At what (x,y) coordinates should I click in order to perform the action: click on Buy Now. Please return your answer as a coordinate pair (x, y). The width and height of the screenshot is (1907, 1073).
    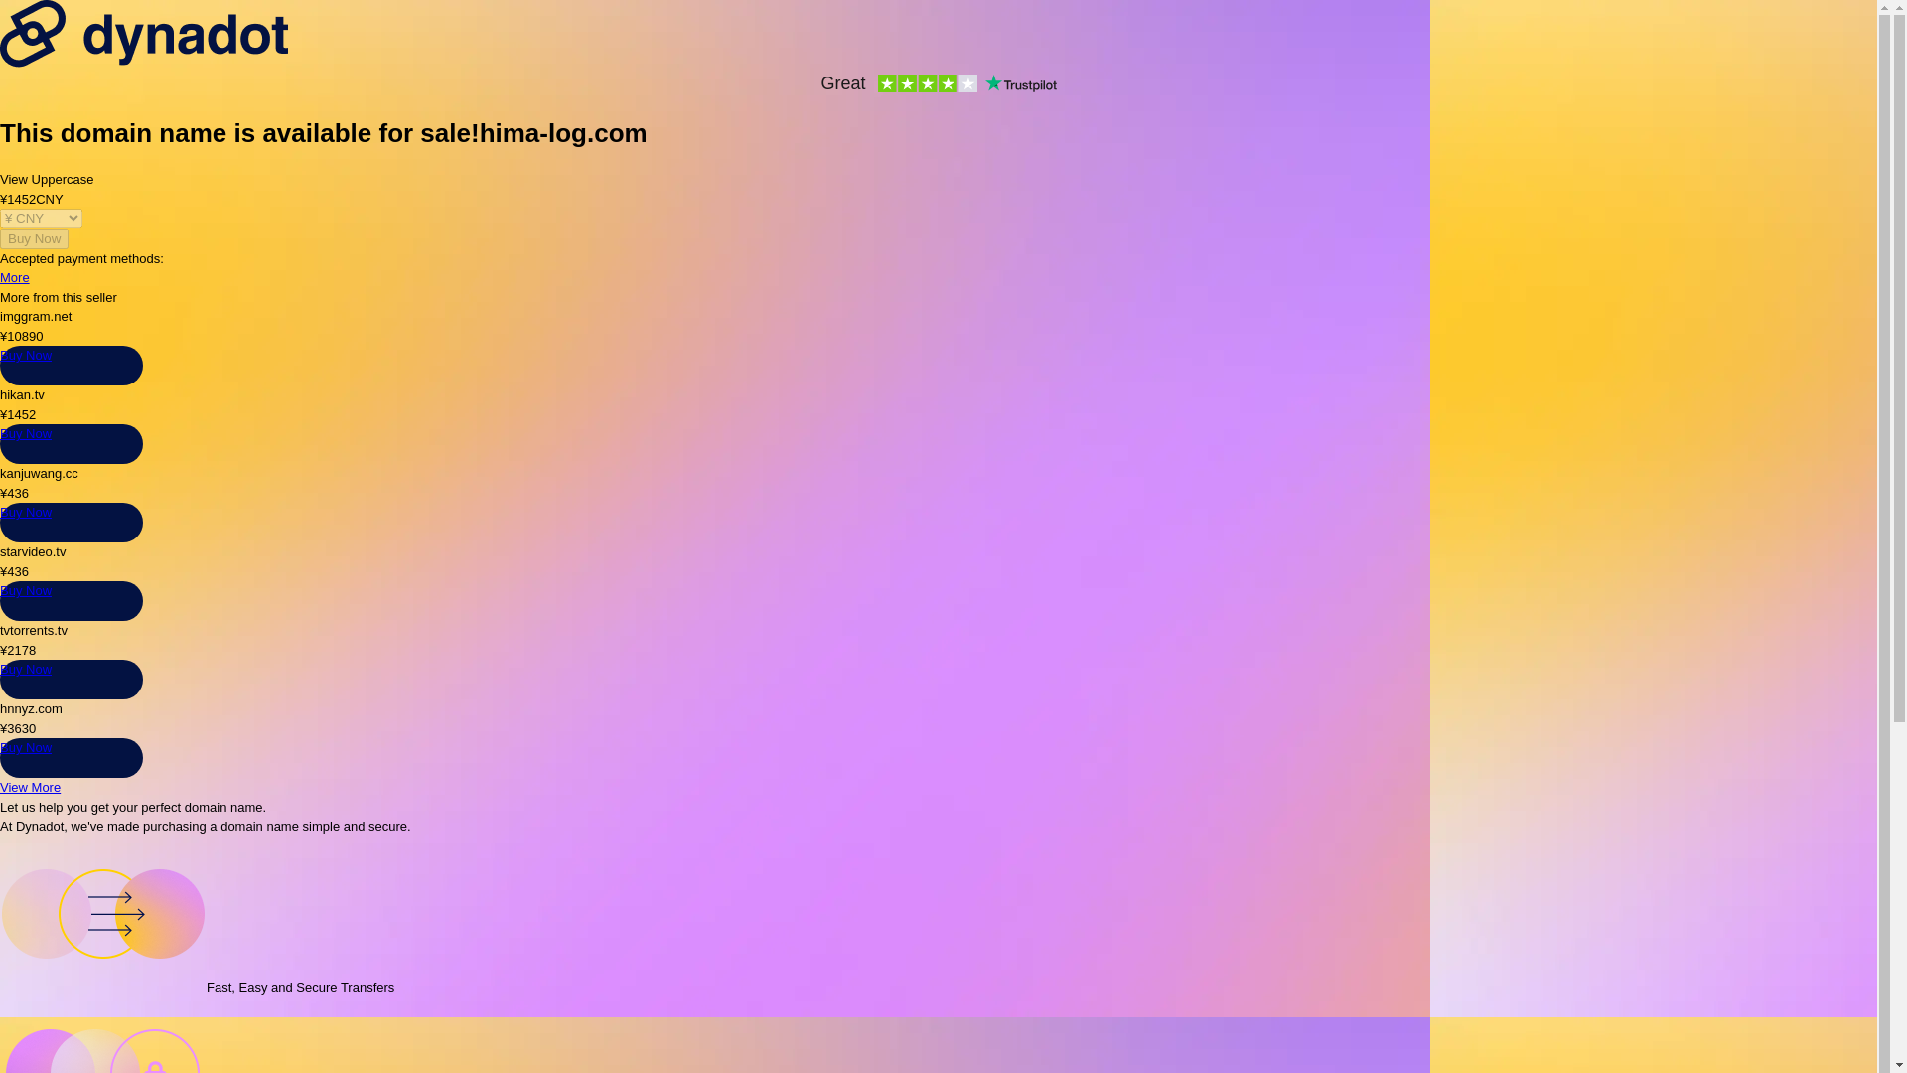
    Looking at the image, I should click on (34, 238).